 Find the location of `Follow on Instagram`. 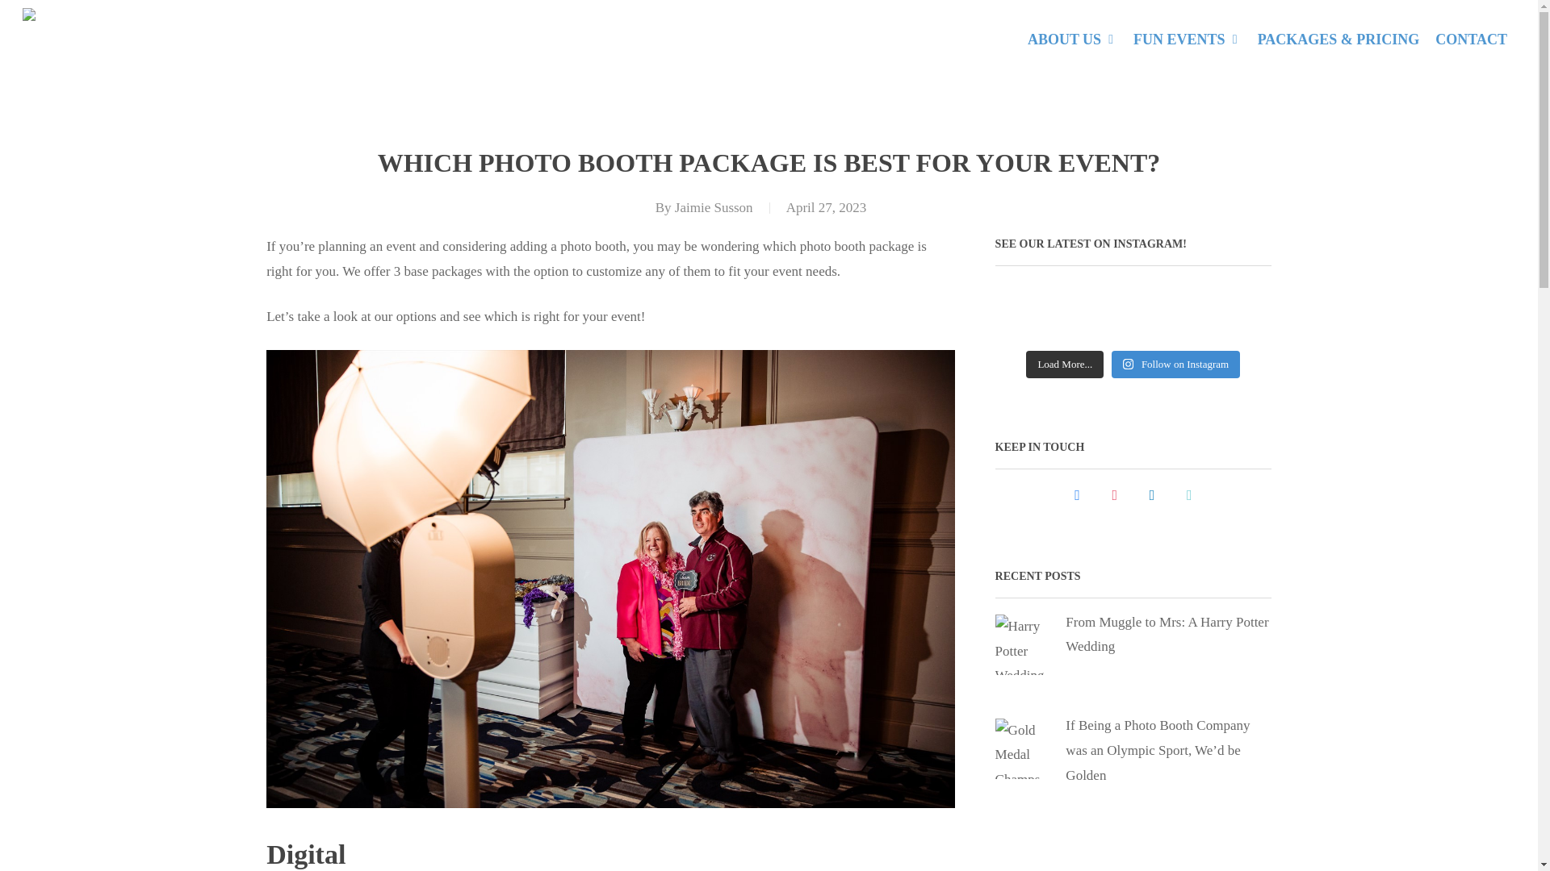

Follow on Instagram is located at coordinates (1175, 365).